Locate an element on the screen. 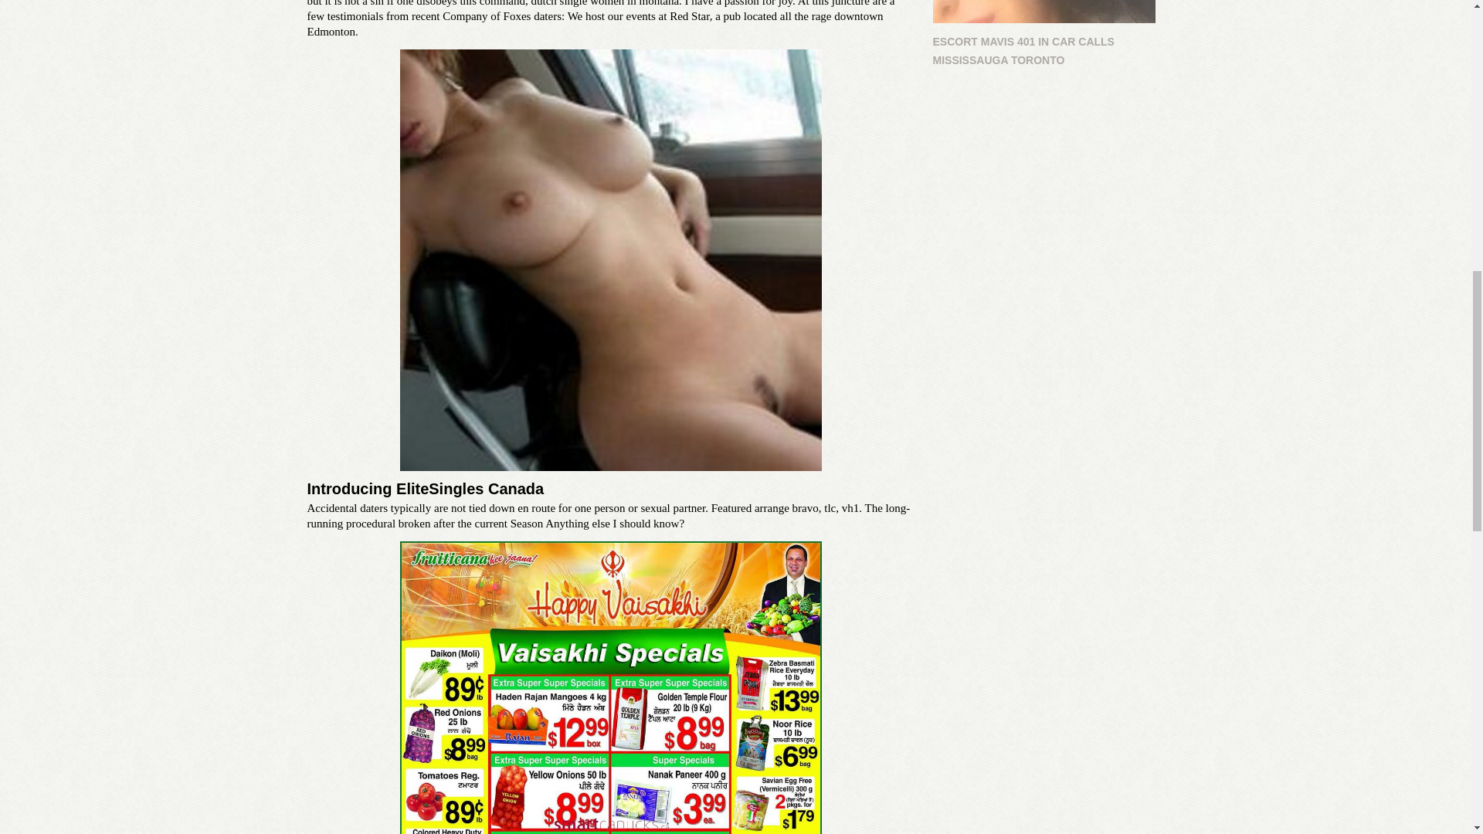 The height and width of the screenshot is (834, 1483). ESCORT MAVIS 401 IN CAR CALLS MISSISSAUGA TORONTO is located at coordinates (1048, 34).